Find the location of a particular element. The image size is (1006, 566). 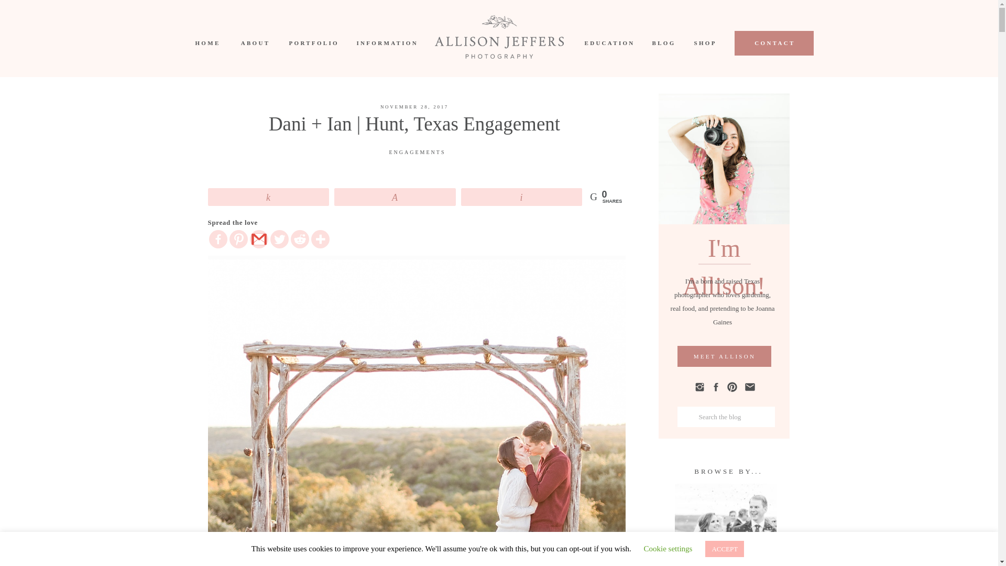

BLOG is located at coordinates (662, 43).